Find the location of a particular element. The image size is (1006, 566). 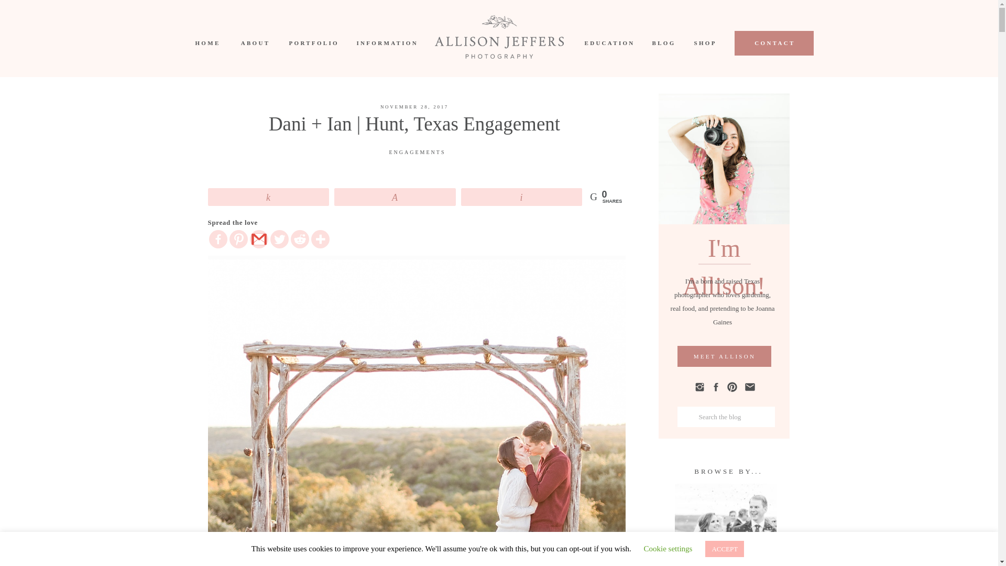

BLOG is located at coordinates (662, 43).